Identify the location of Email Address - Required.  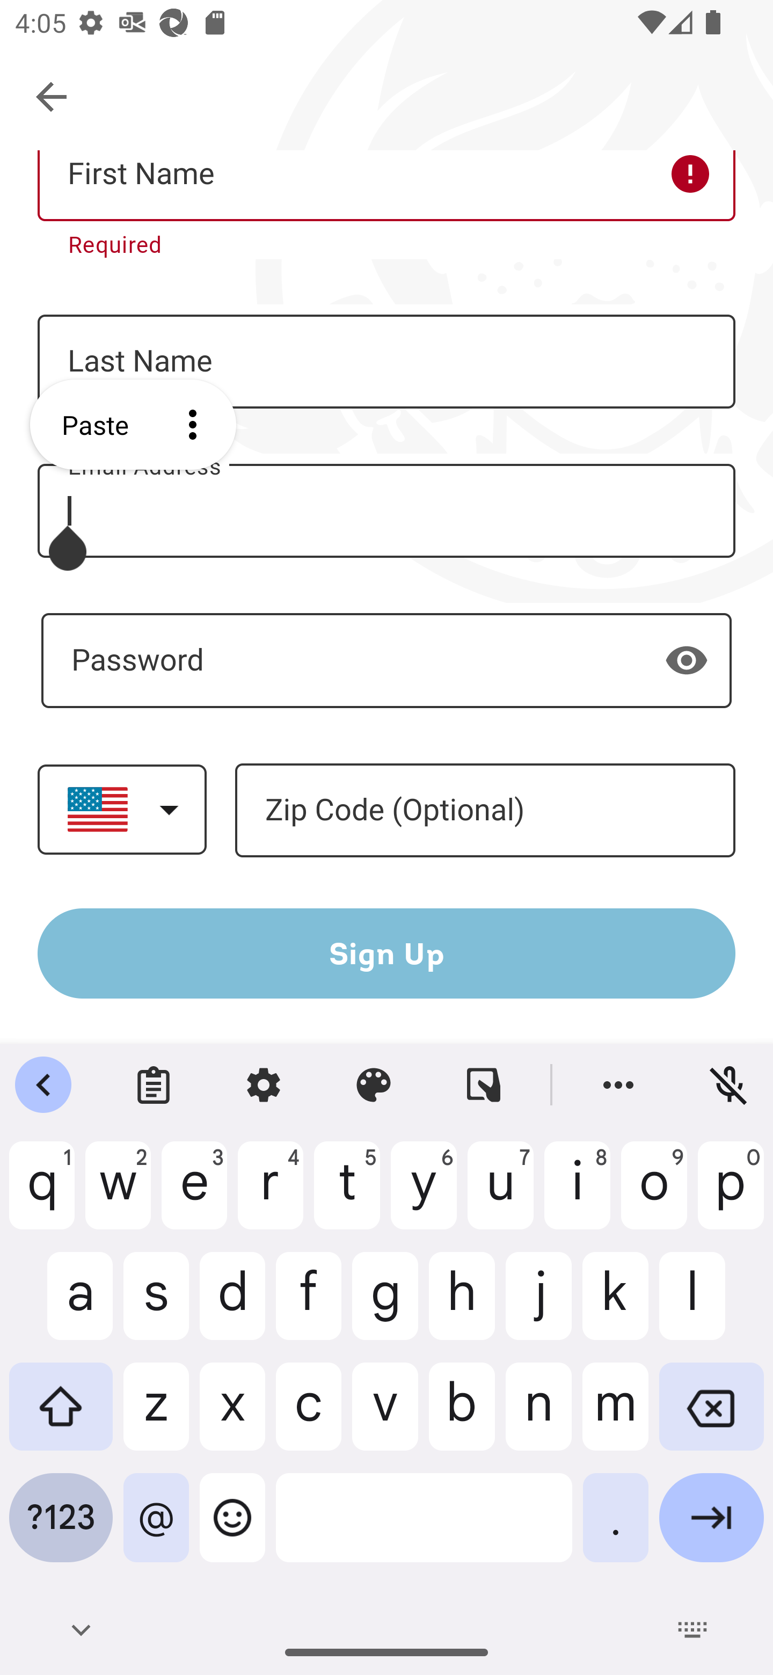
(386, 511).